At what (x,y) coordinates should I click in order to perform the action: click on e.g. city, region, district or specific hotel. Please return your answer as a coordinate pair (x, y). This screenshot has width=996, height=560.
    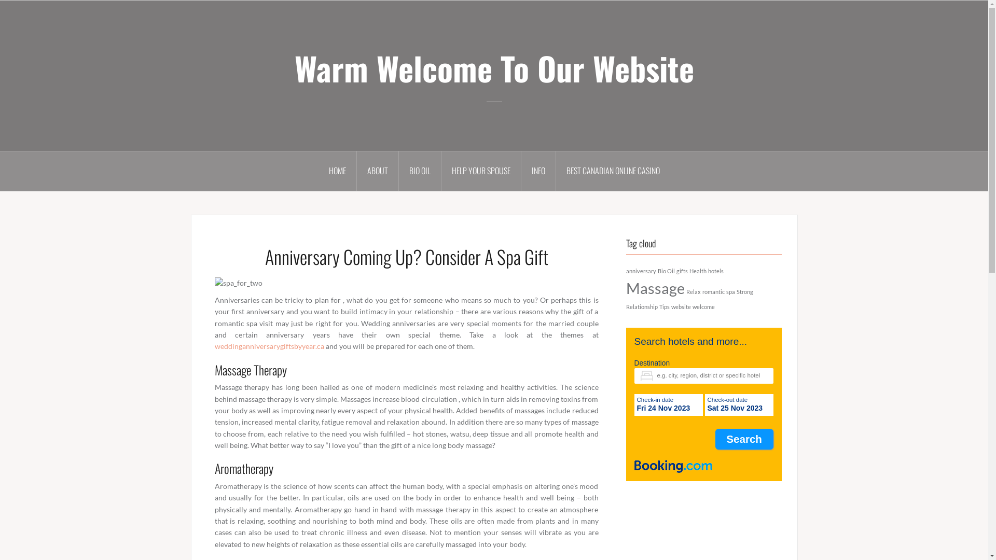
    Looking at the image, I should click on (703, 376).